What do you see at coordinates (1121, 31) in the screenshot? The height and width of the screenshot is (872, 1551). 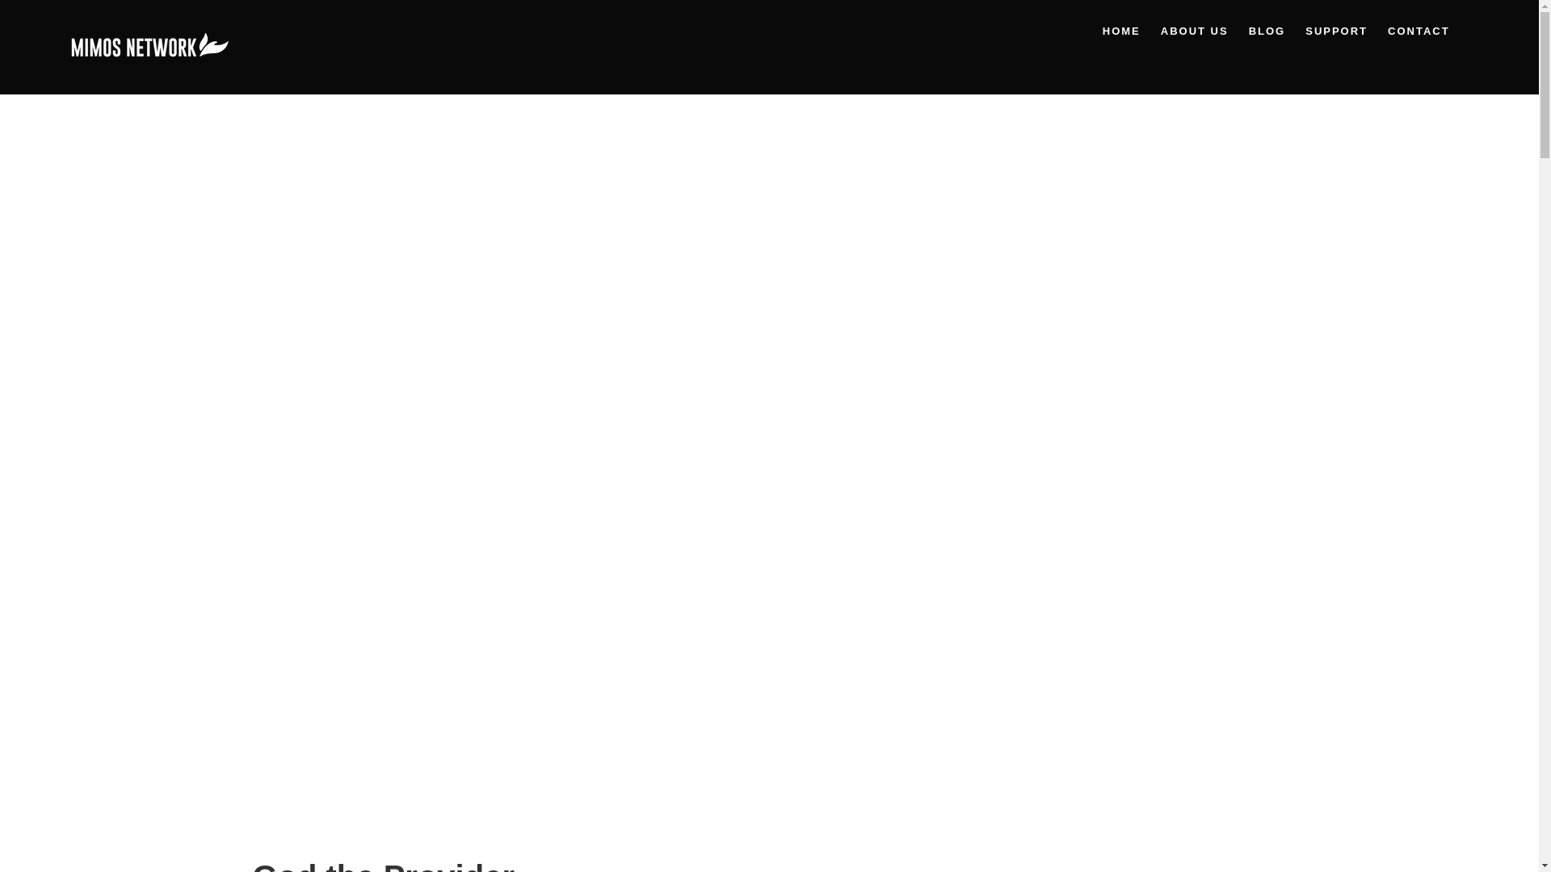 I see `HOME` at bounding box center [1121, 31].